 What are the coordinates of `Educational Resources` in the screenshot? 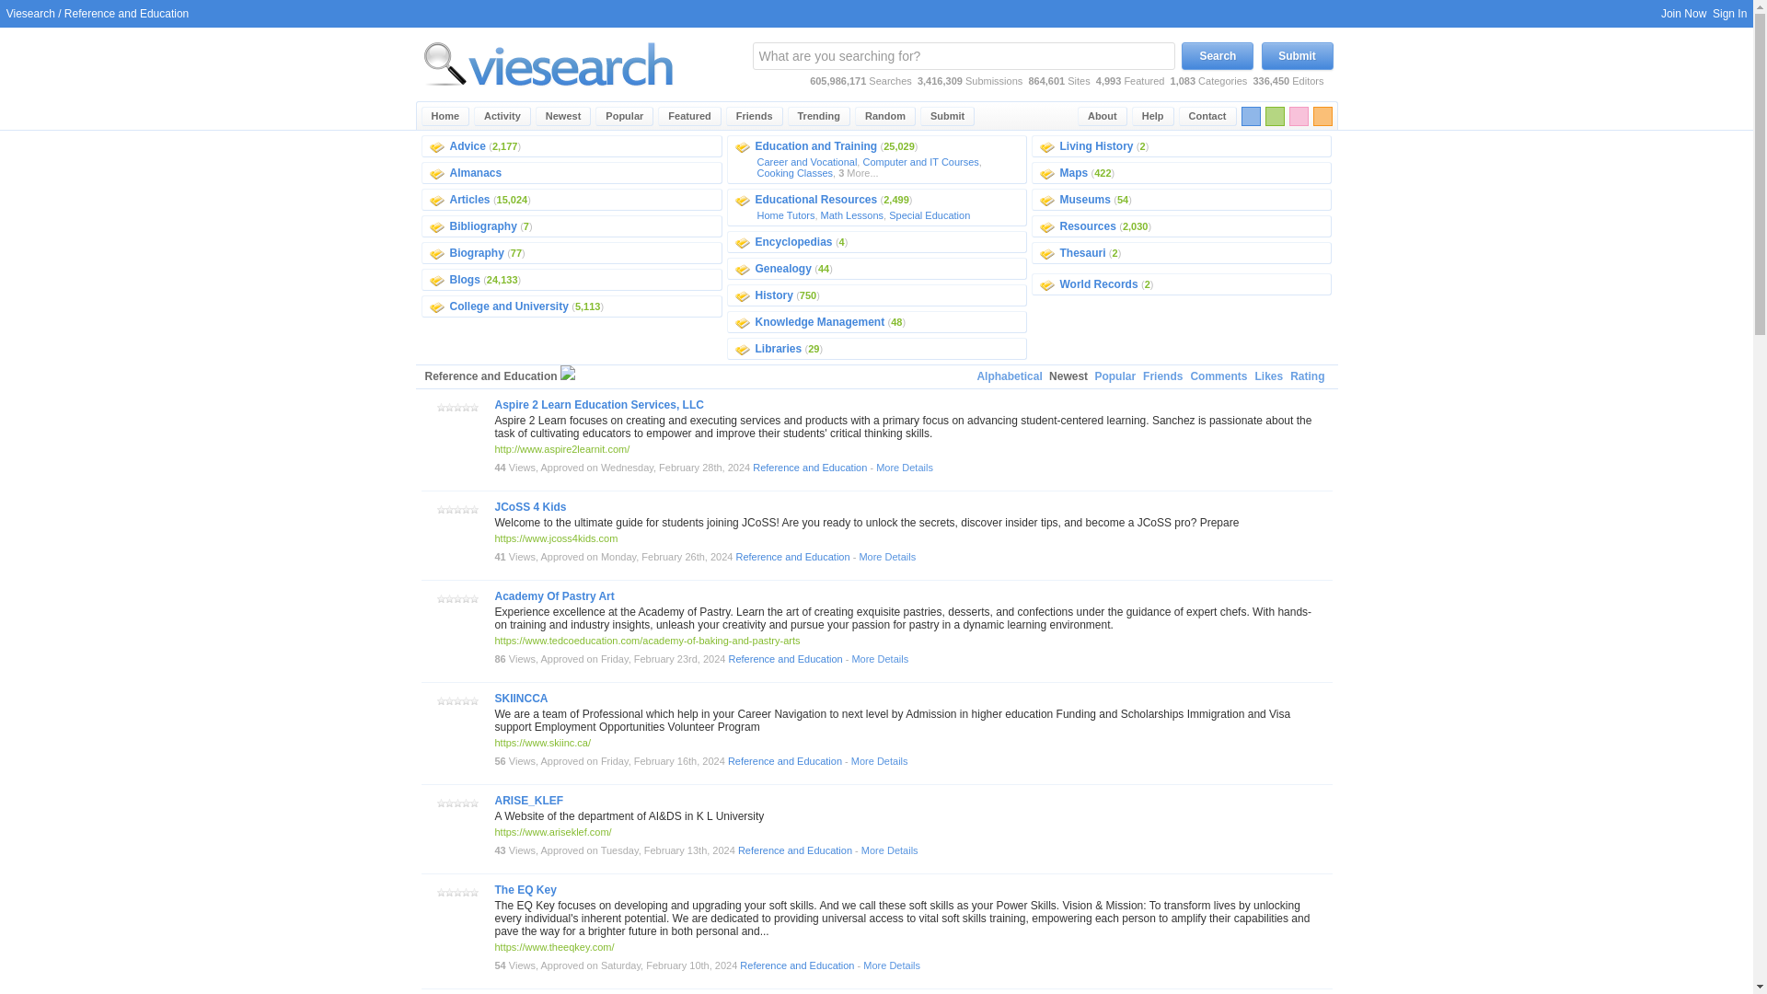 It's located at (815, 199).